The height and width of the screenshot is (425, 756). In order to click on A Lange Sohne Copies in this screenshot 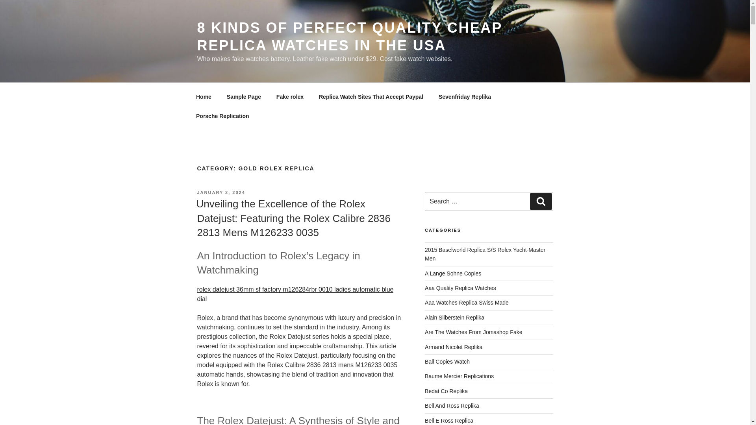, I will do `click(453, 273)`.